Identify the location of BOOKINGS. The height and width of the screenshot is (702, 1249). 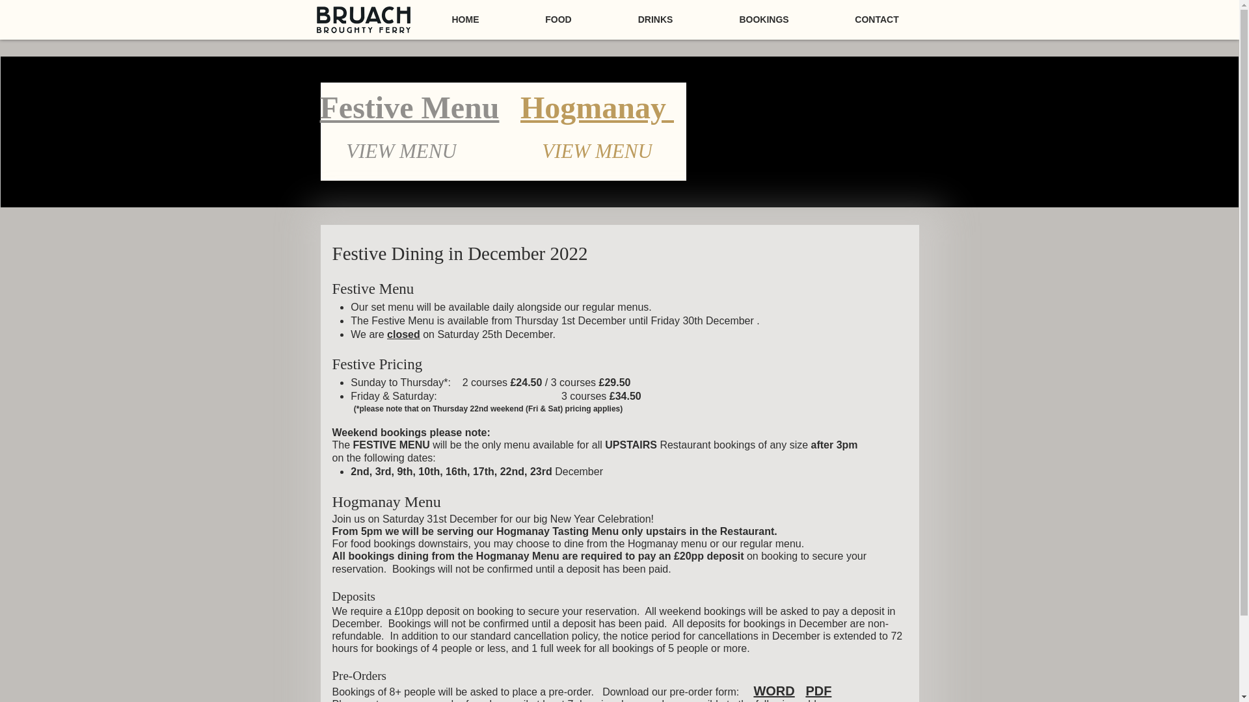
(764, 19).